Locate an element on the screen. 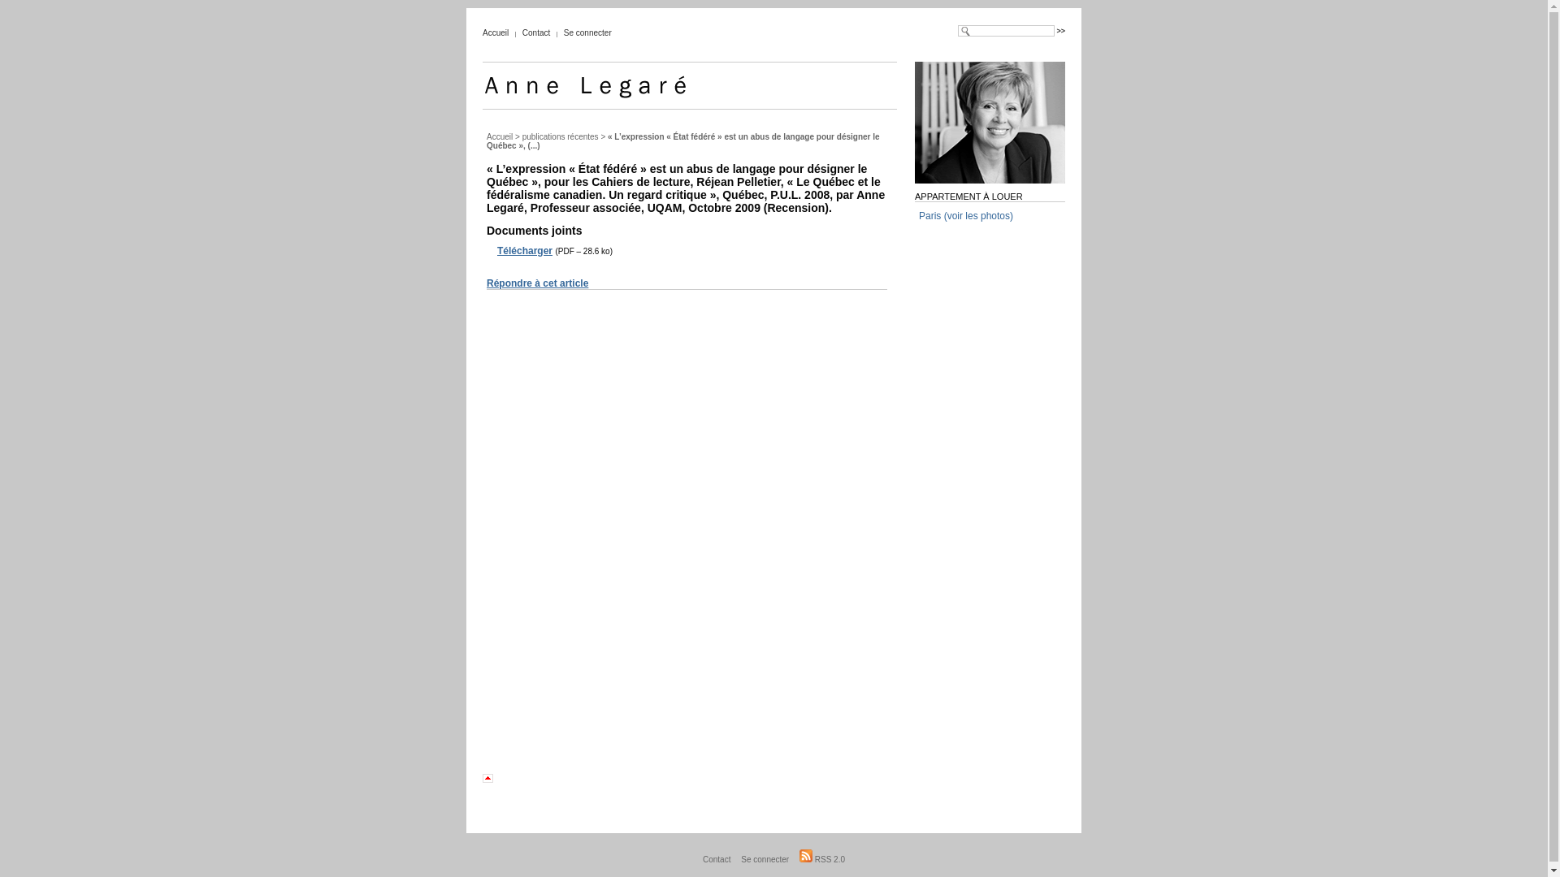 Image resolution: width=1560 pixels, height=877 pixels. >> is located at coordinates (1061, 31).